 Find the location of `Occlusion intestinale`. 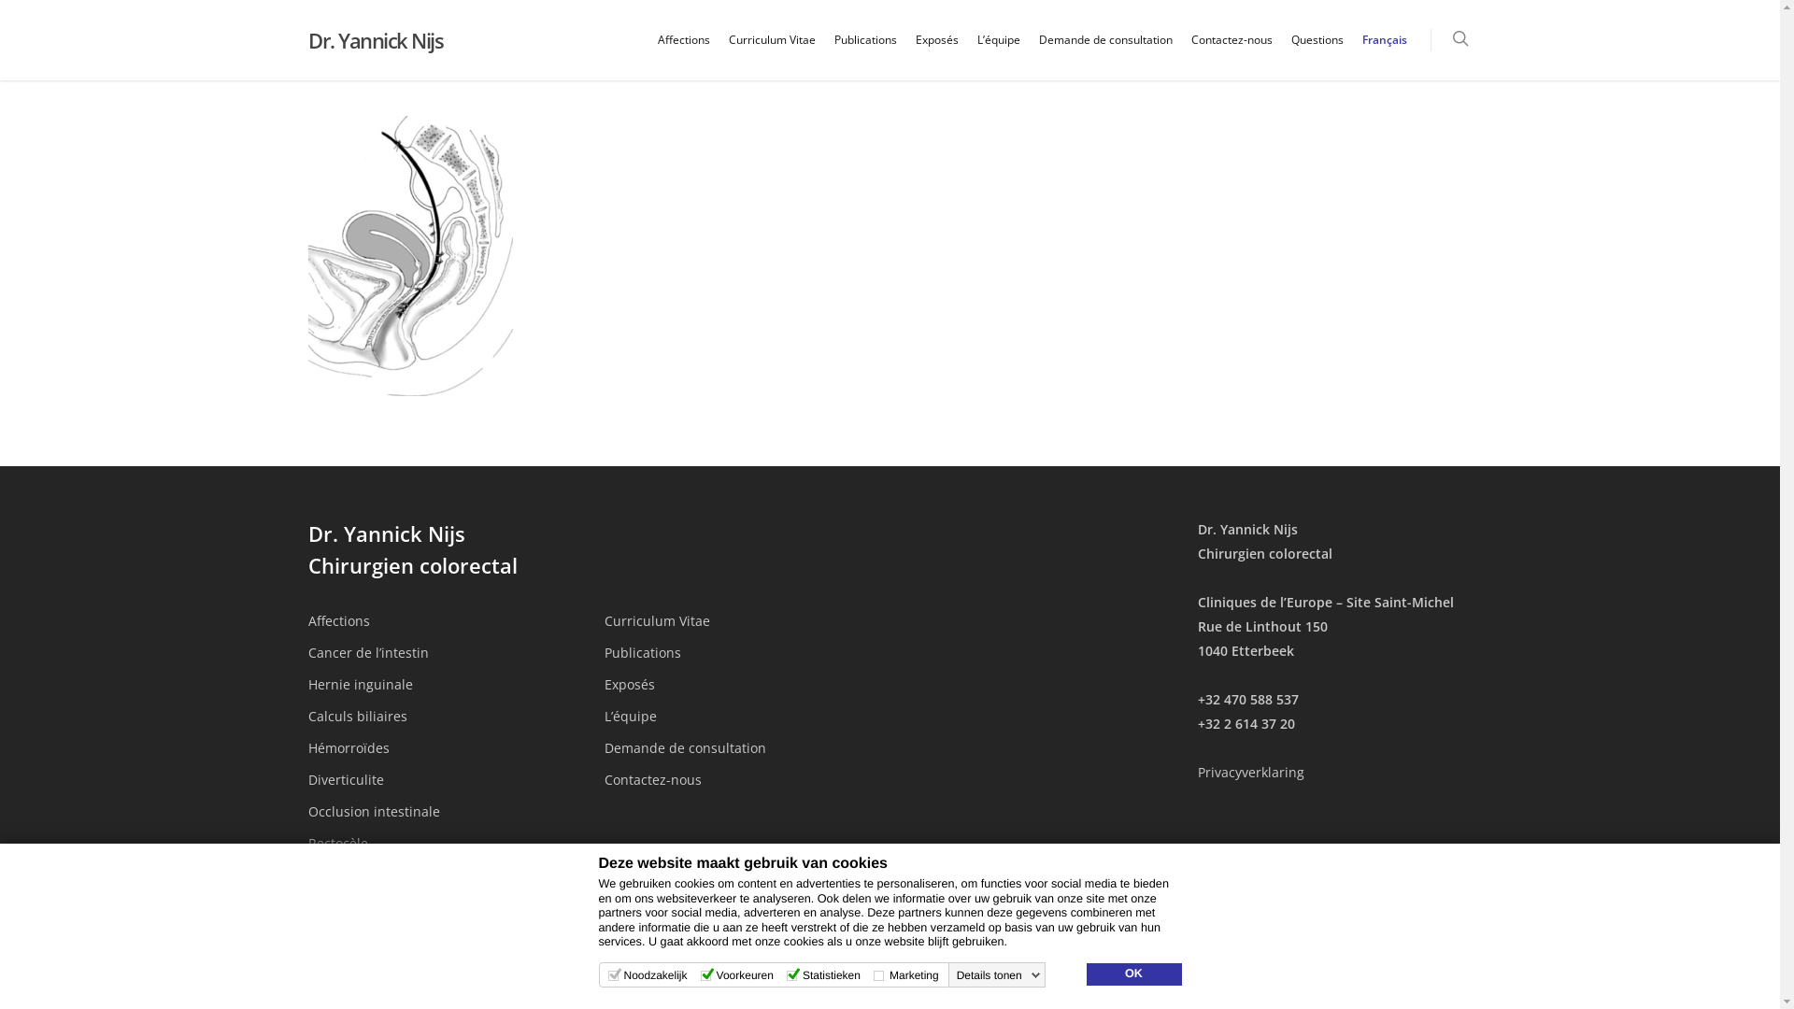

Occlusion intestinale is located at coordinates (445, 812).